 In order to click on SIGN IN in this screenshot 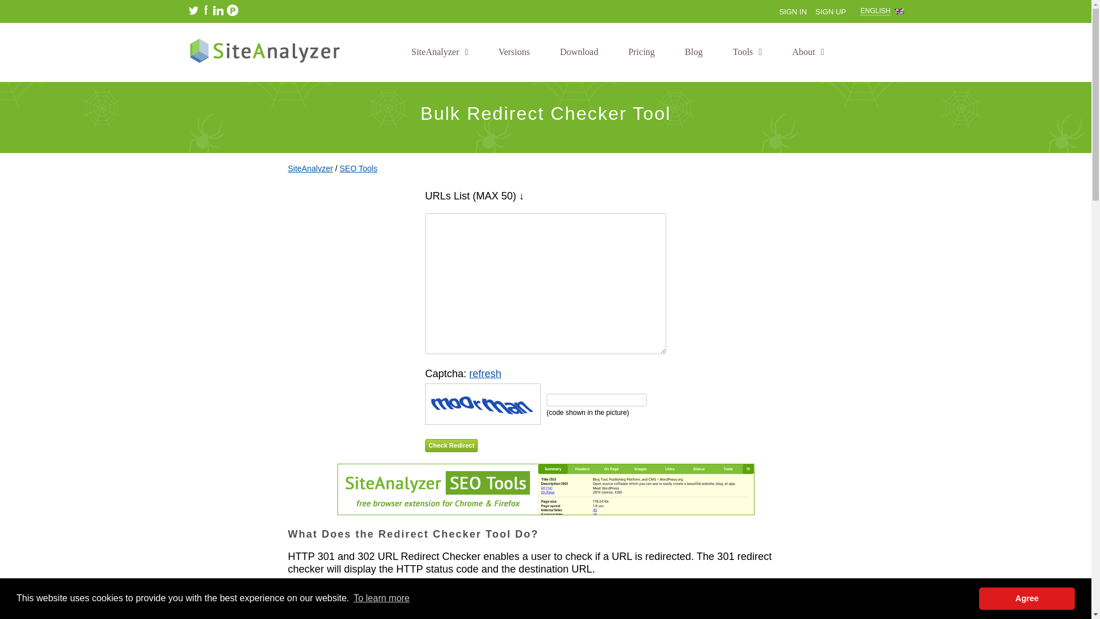, I will do `click(792, 11)`.